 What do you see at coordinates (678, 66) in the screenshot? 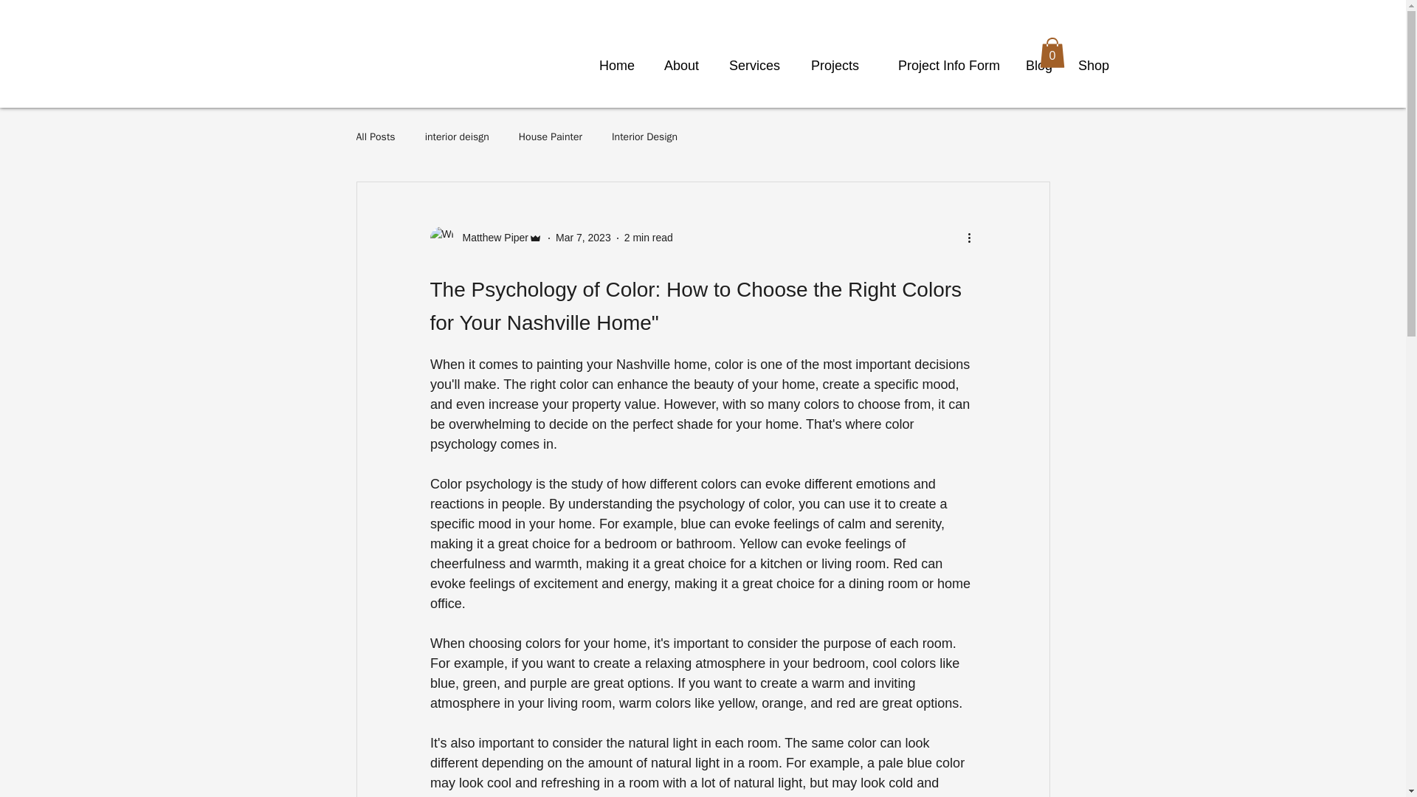
I see `About` at bounding box center [678, 66].